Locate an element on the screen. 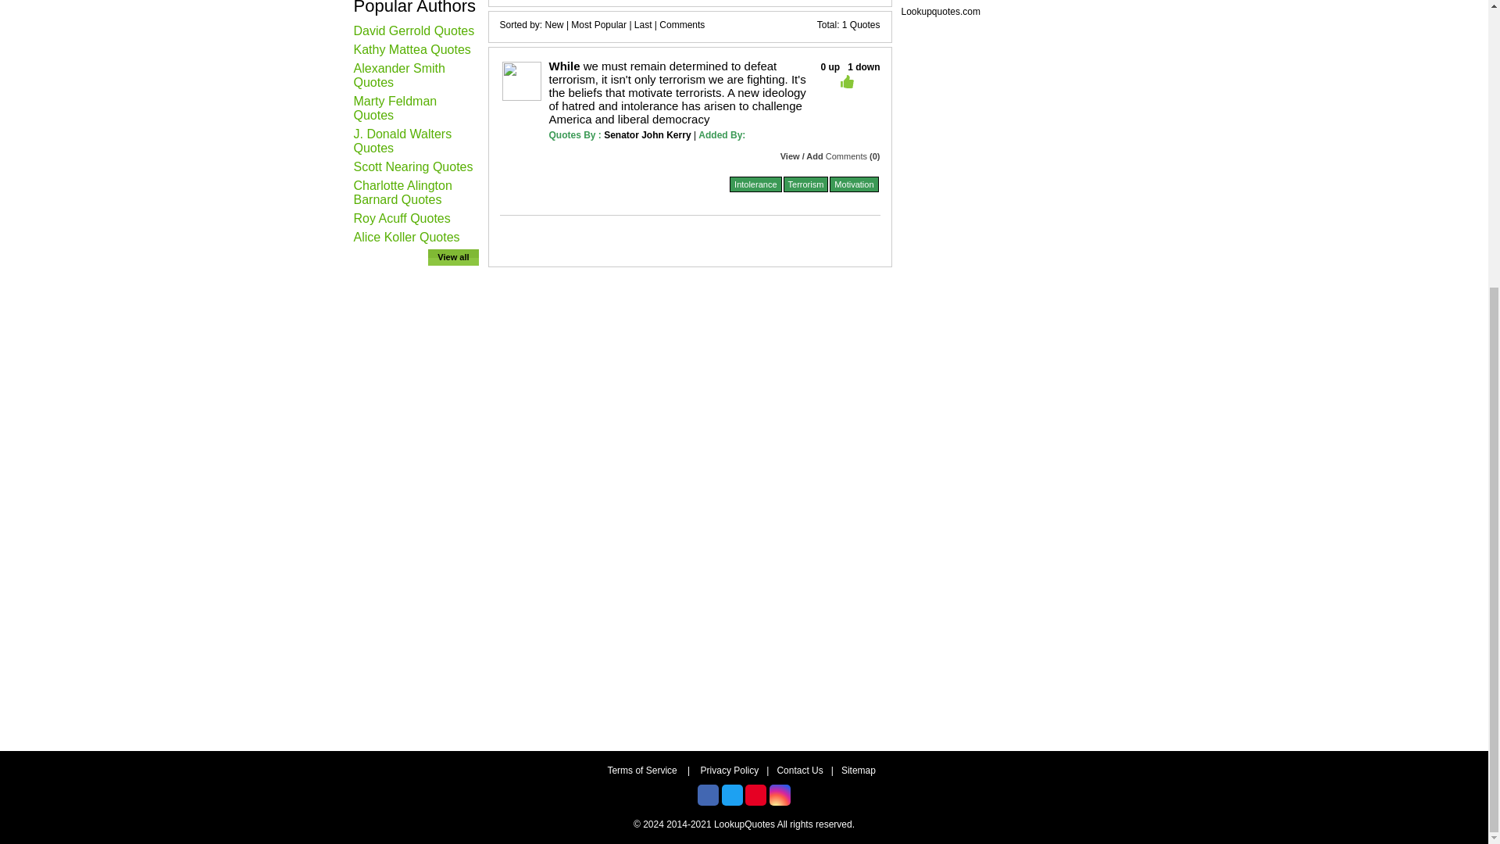  View all is located at coordinates (453, 257).